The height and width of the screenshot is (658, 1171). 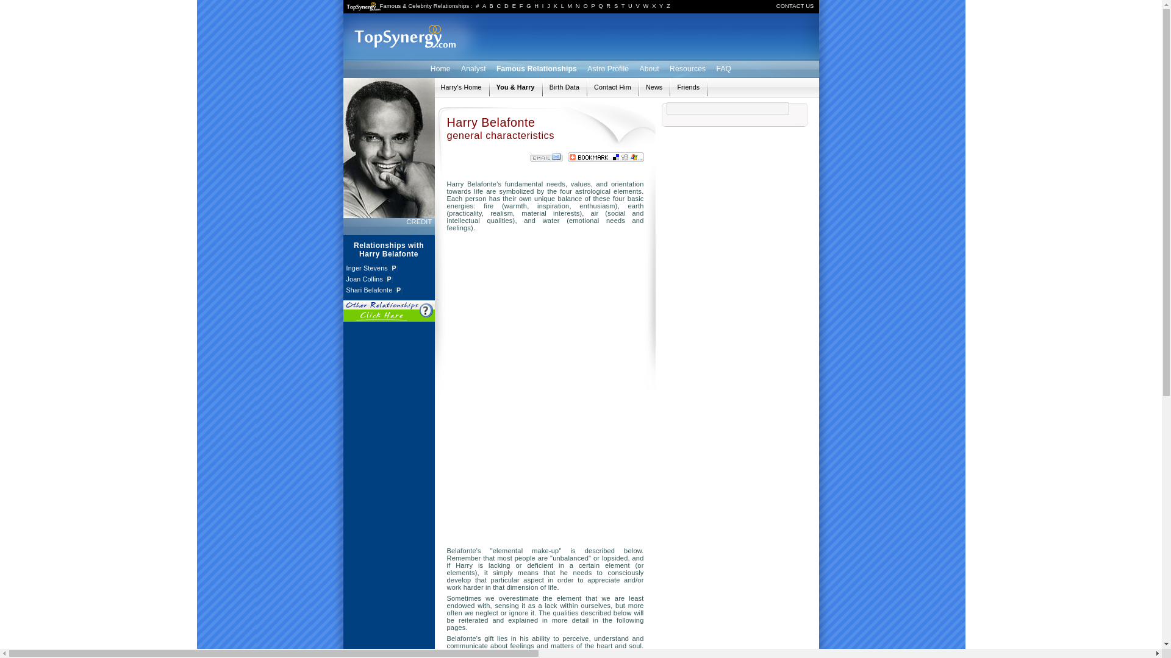 I want to click on Joan Collins, so click(x=365, y=279).